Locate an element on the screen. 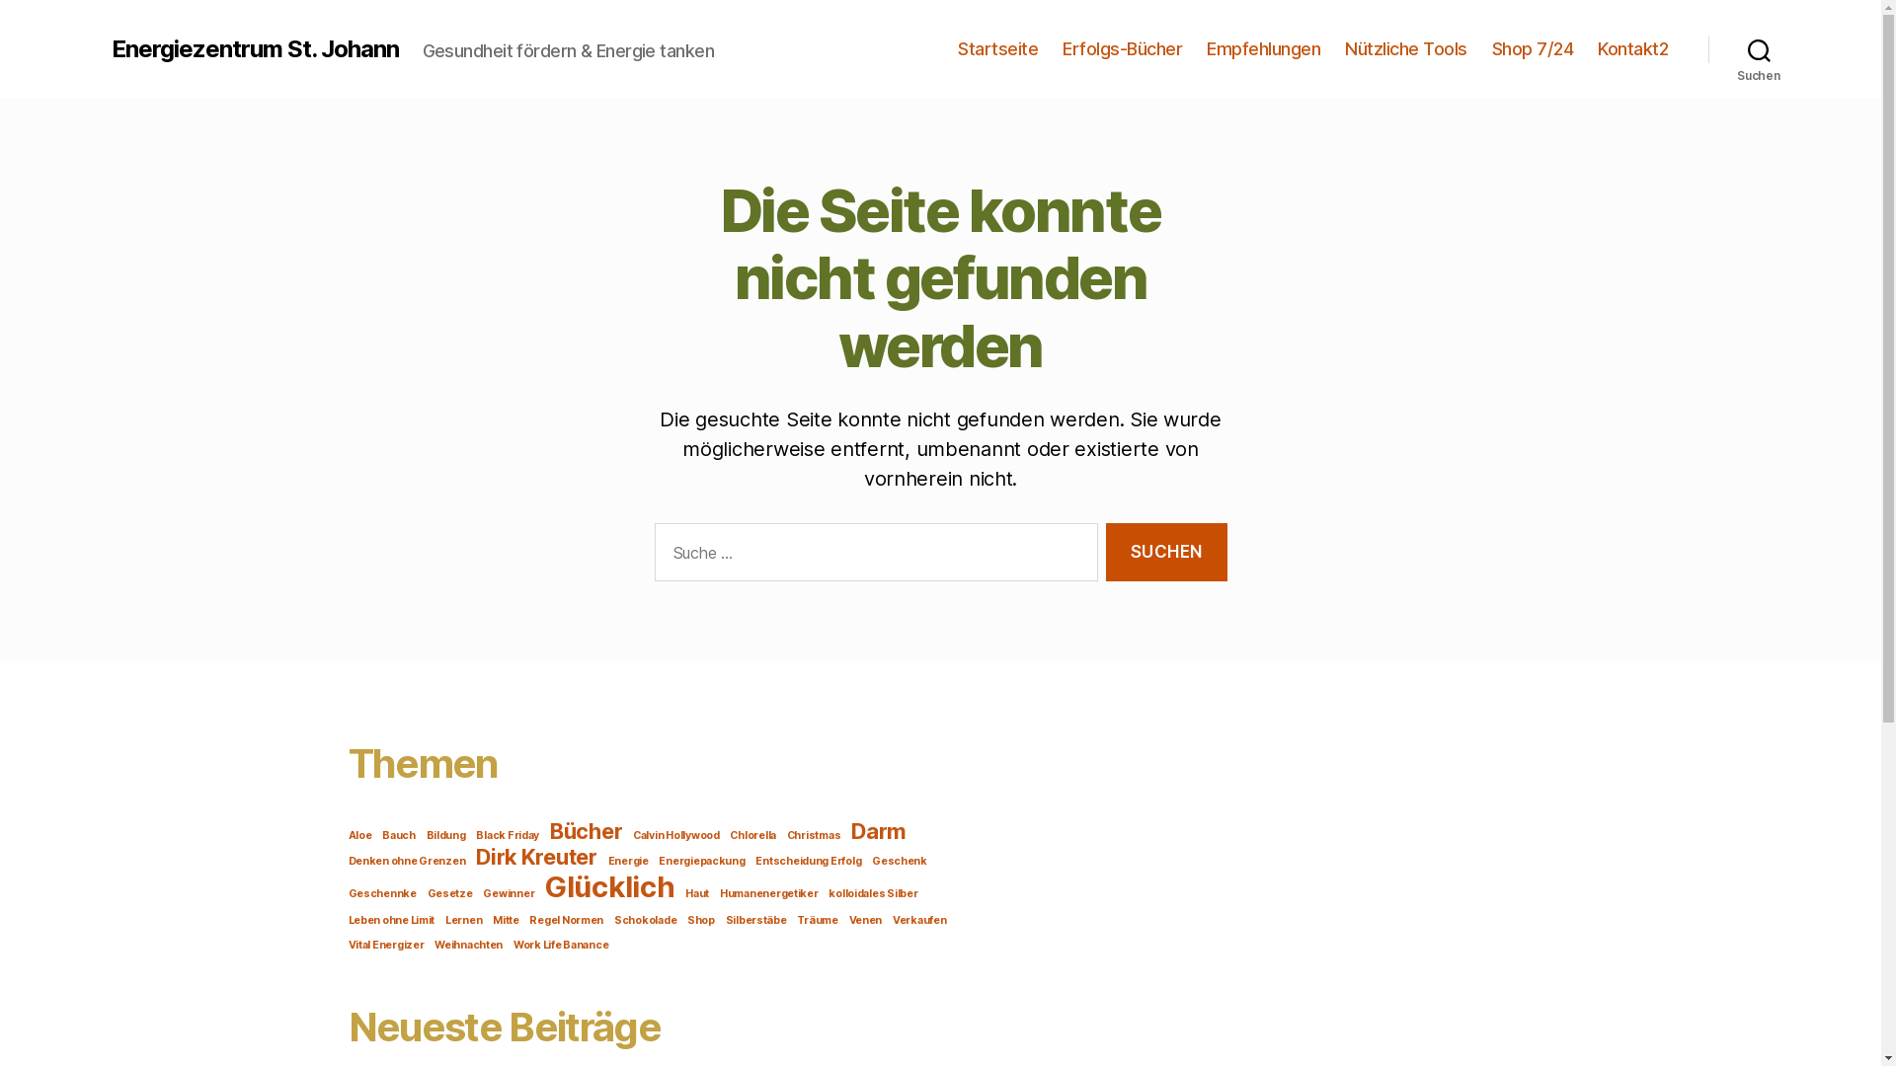 The height and width of the screenshot is (1066, 1896). Regel Normen is located at coordinates (567, 920).